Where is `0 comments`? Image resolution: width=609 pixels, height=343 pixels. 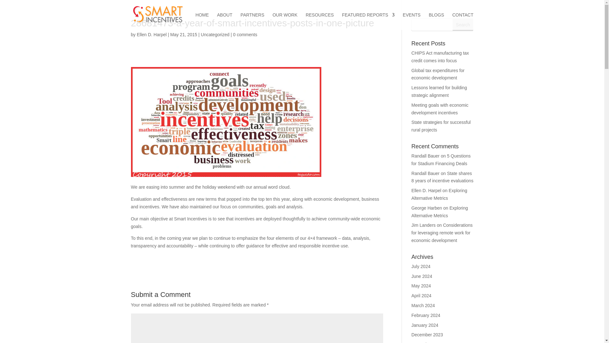 0 comments is located at coordinates (245, 34).